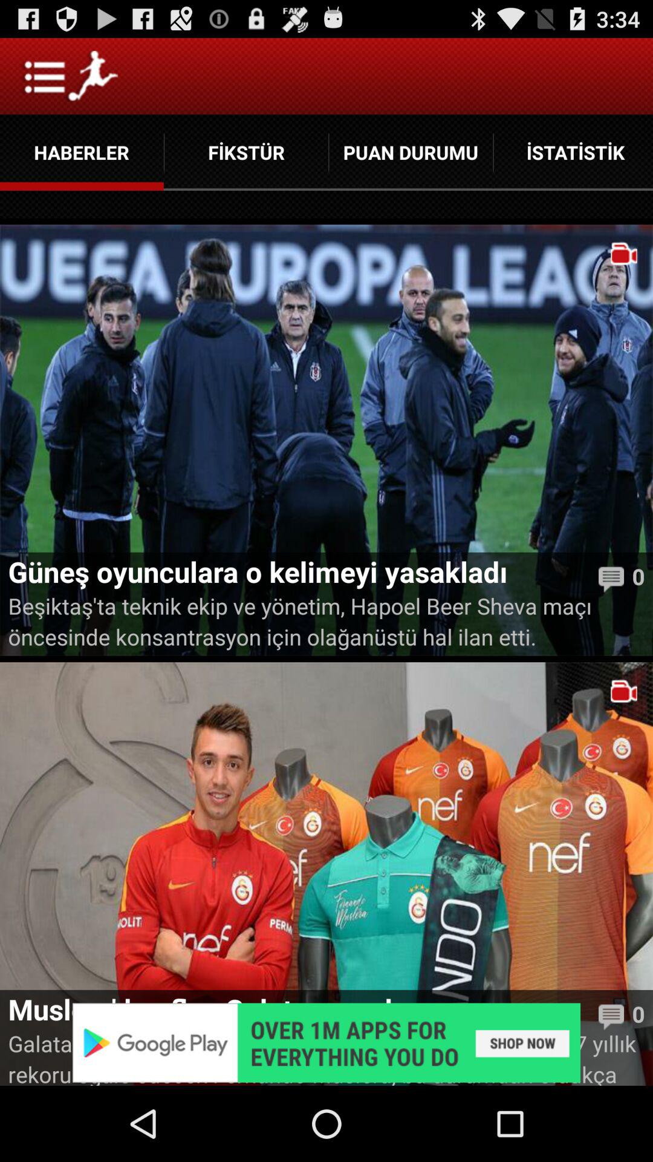 This screenshot has width=653, height=1162. What do you see at coordinates (411, 152) in the screenshot?
I see `click on the button between fikstur and istatistik` at bounding box center [411, 152].